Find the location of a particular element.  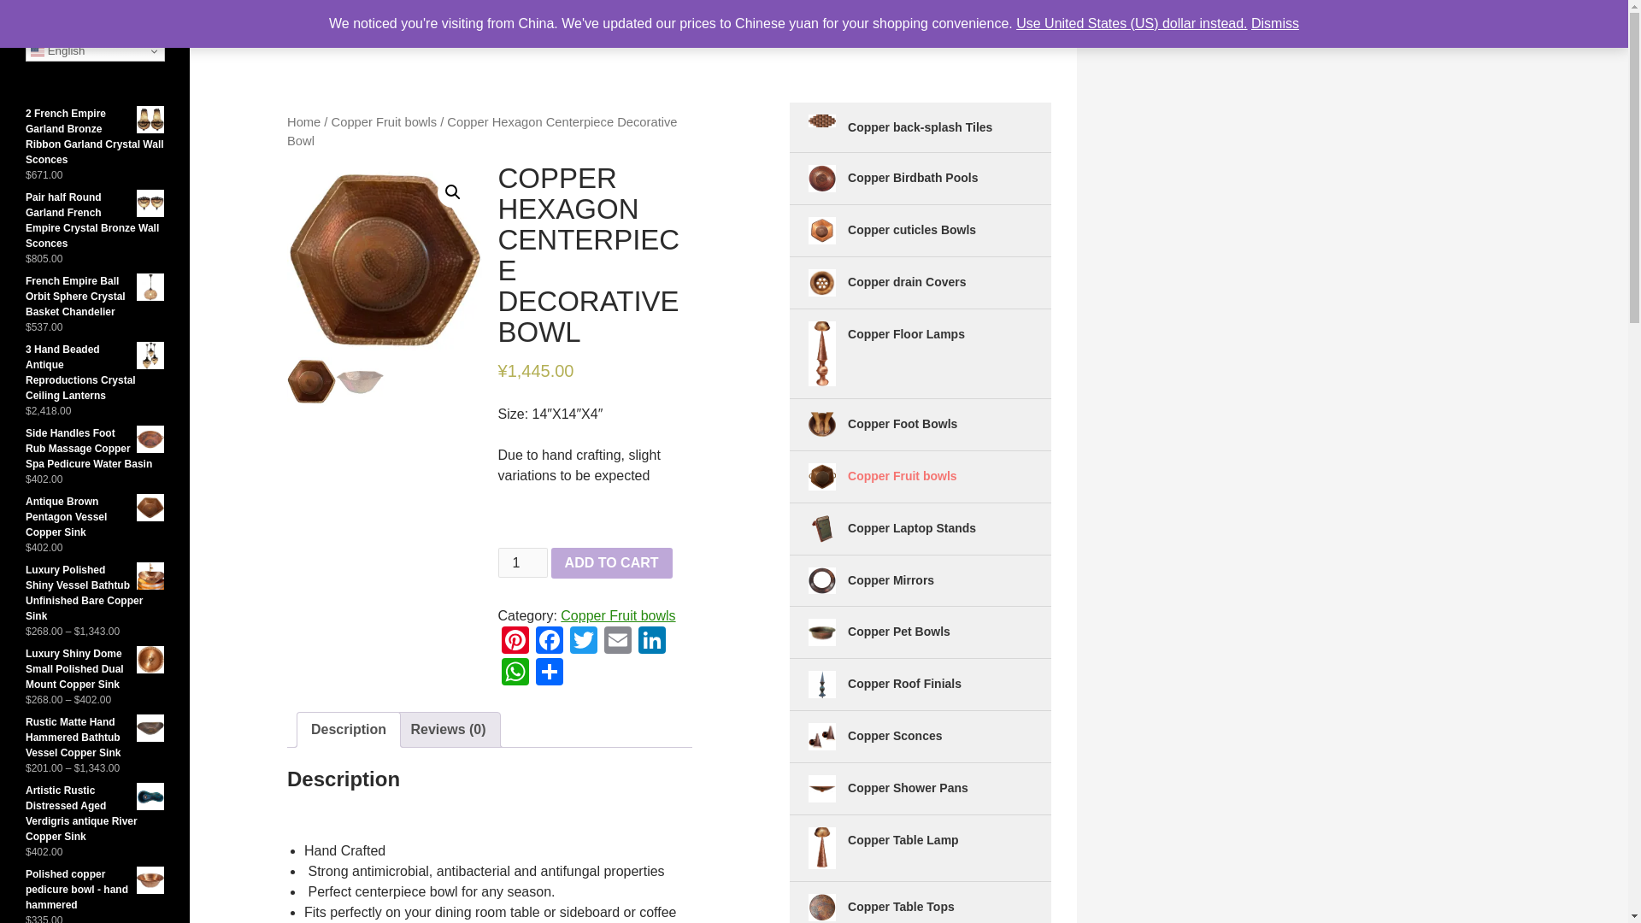

CART is located at coordinates (439, 21).